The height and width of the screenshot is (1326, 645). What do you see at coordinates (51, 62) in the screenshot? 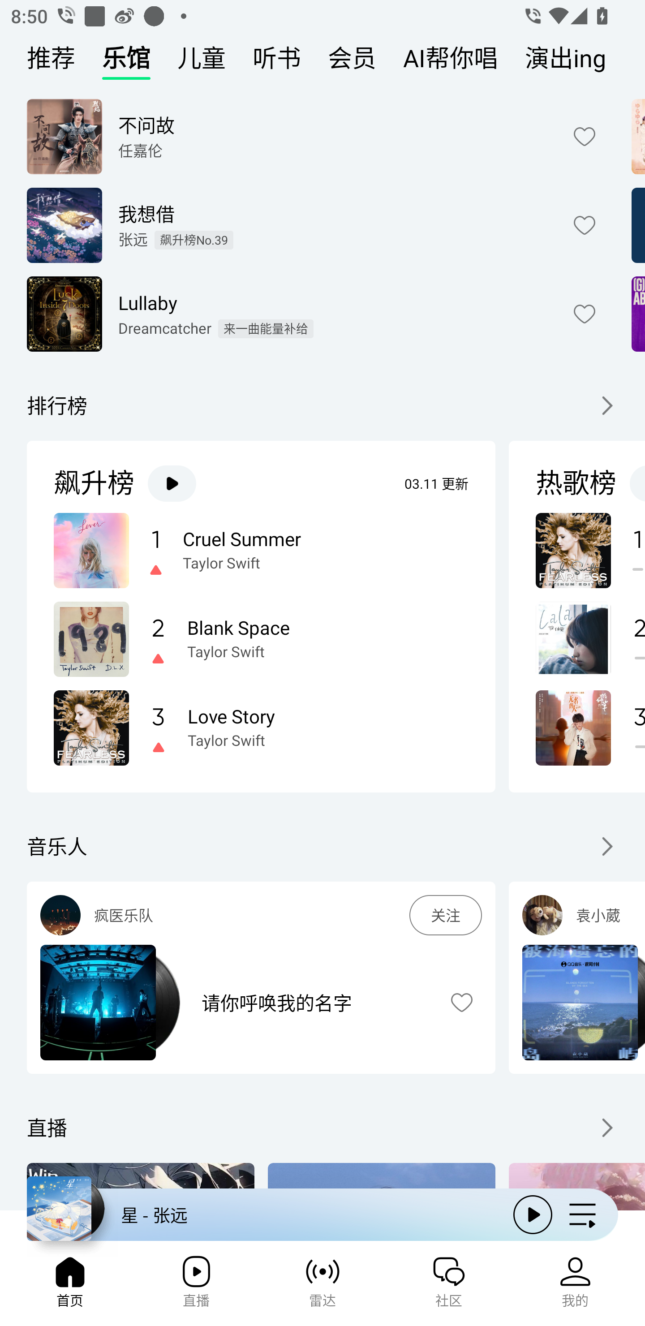
I see `推荐` at bounding box center [51, 62].